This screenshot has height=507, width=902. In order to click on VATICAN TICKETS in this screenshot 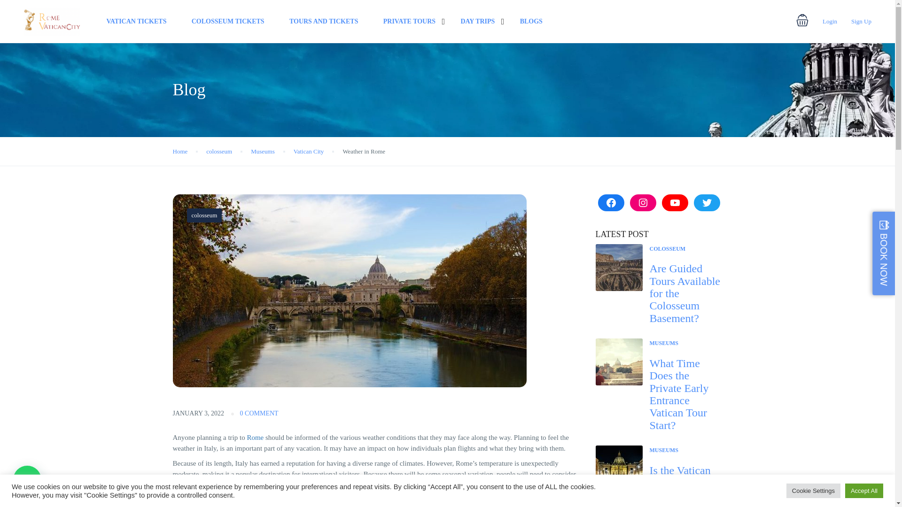, I will do `click(136, 21)`.